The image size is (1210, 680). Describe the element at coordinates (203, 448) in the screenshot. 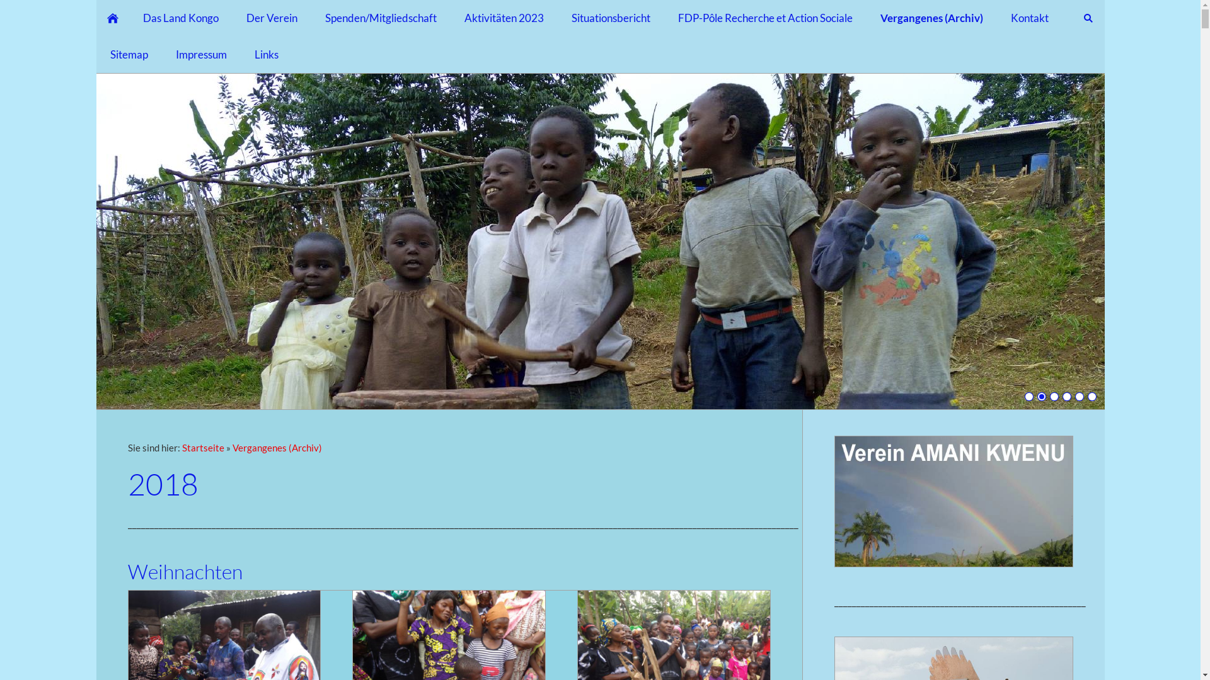

I see `Startseite` at that location.